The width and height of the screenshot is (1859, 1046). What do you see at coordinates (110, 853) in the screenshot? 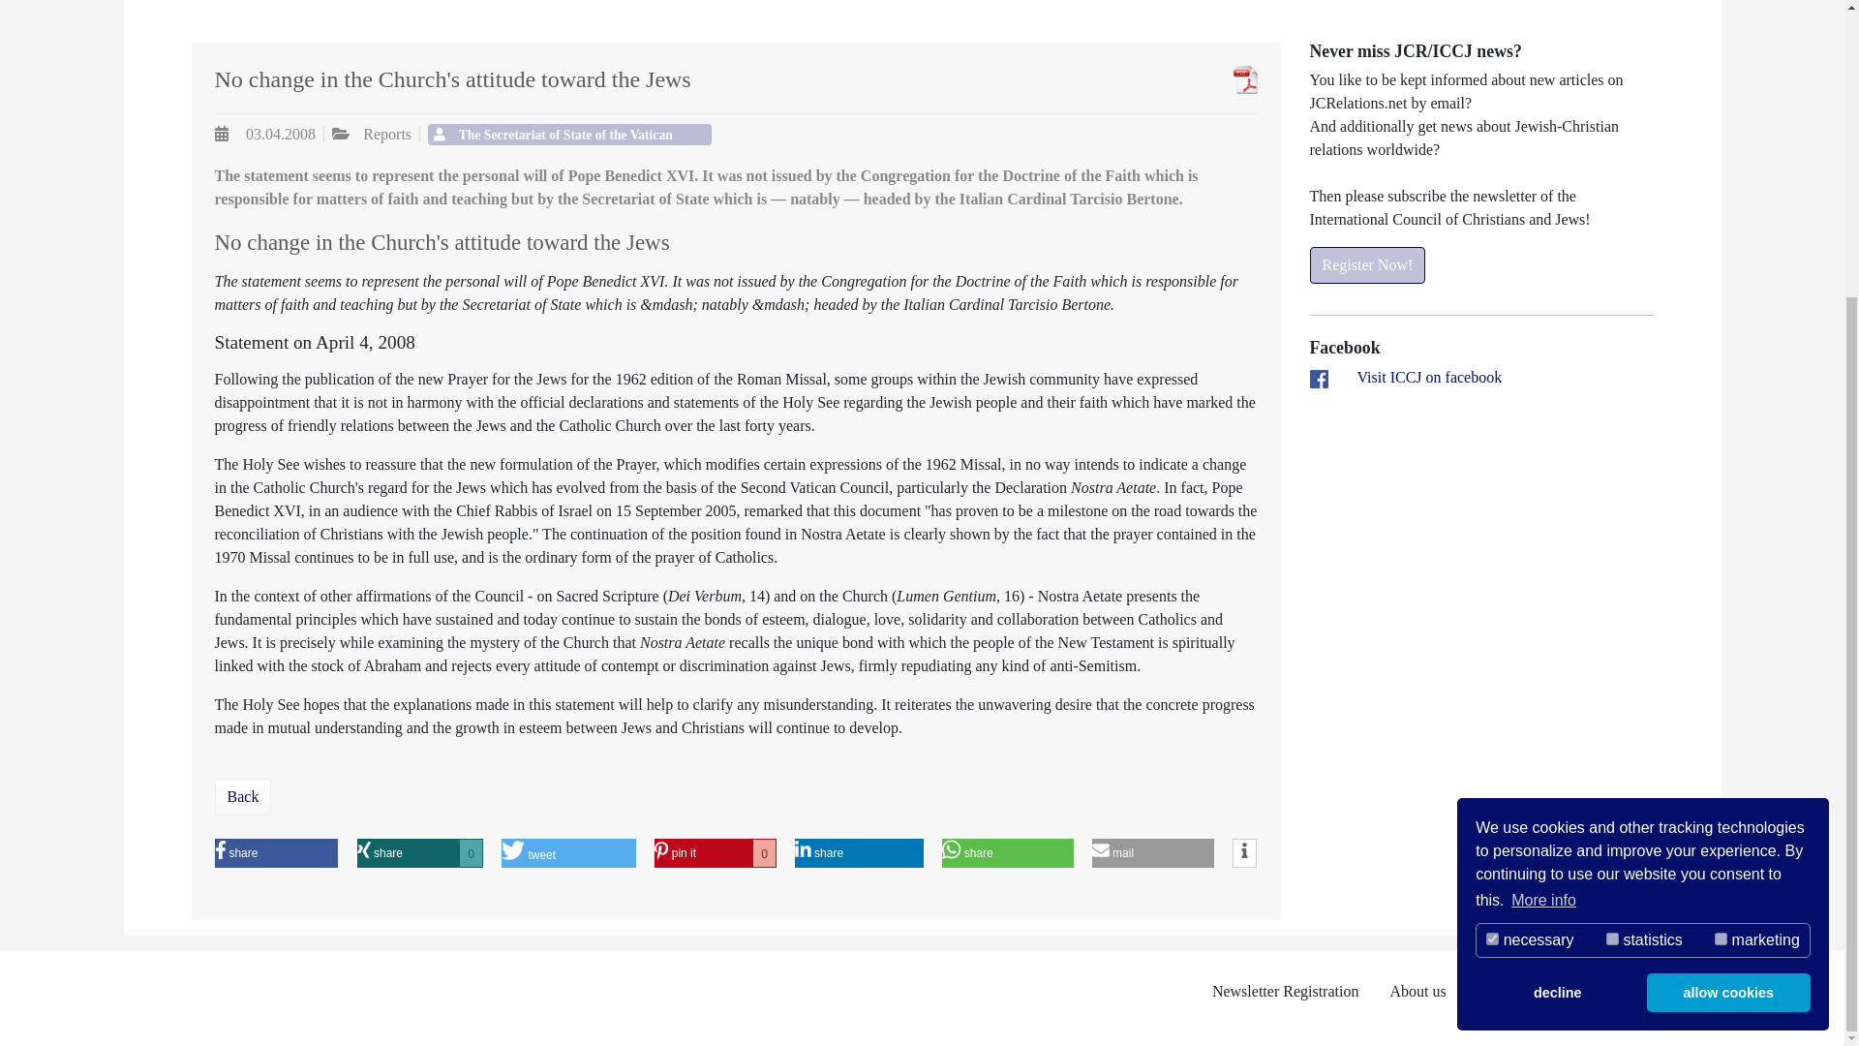
I see `share` at bounding box center [110, 853].